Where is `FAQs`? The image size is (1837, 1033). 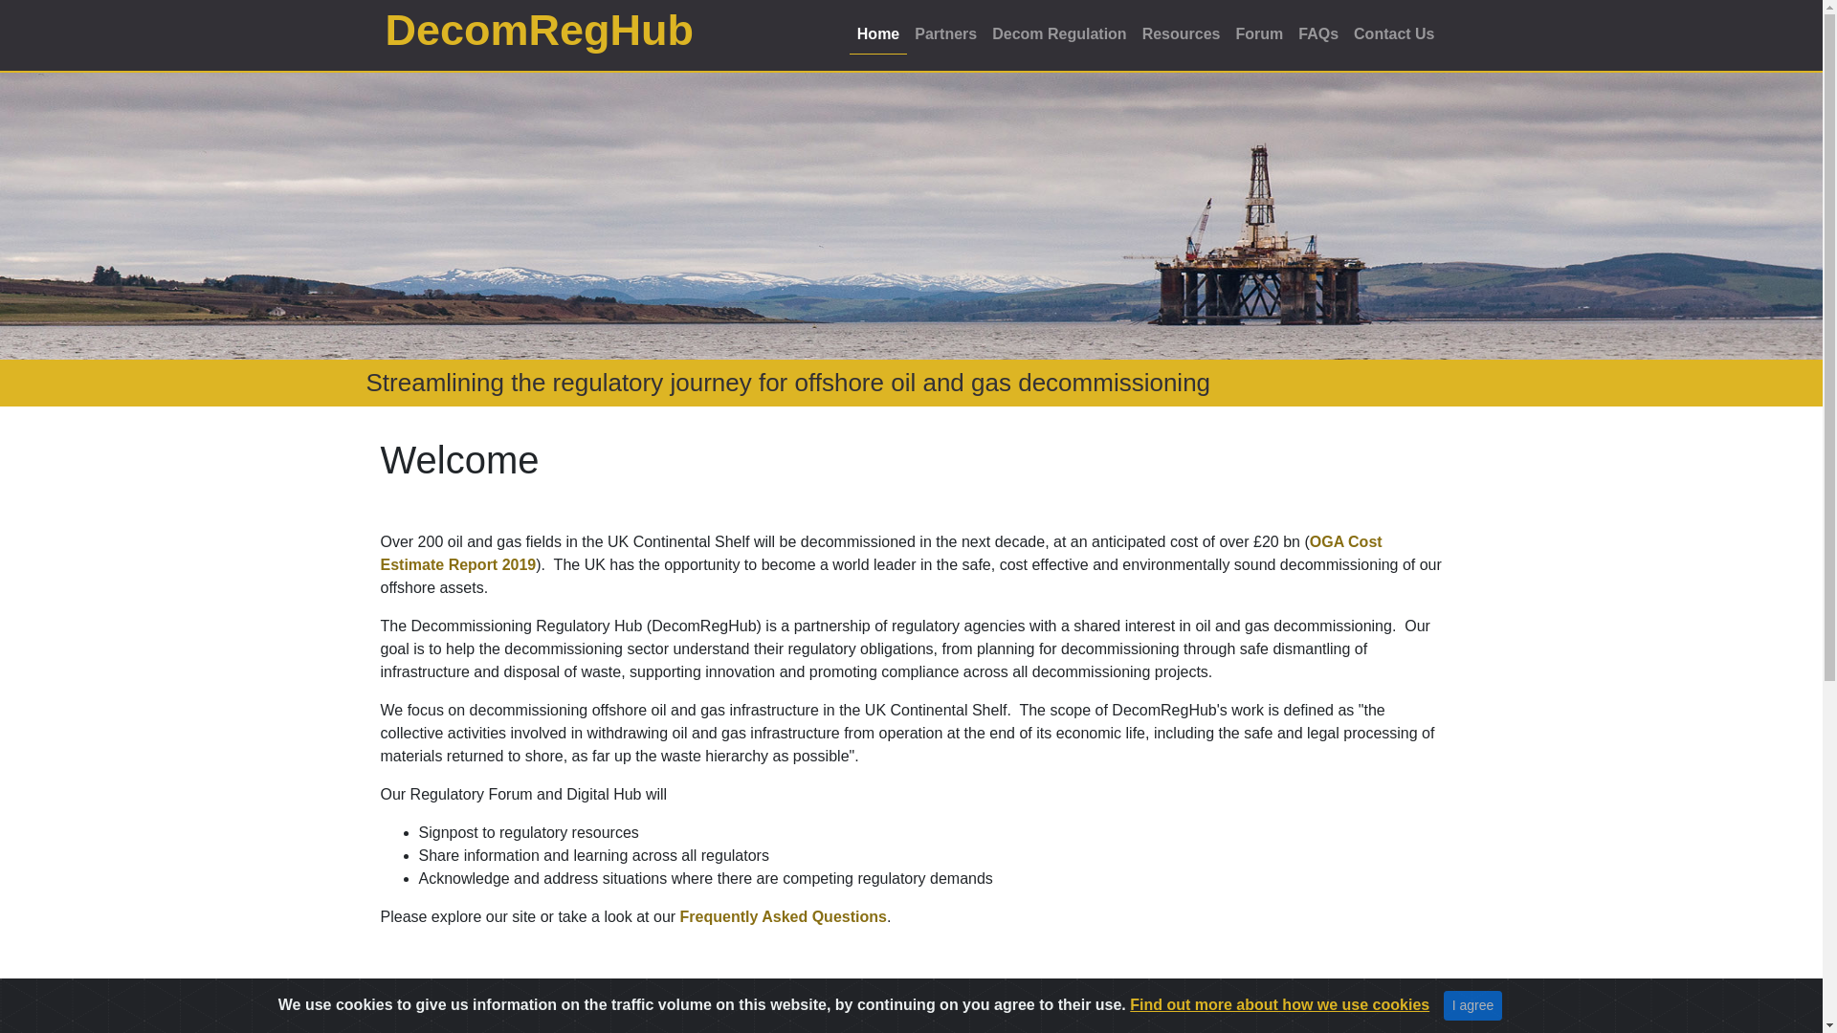 FAQs is located at coordinates (783, 916).